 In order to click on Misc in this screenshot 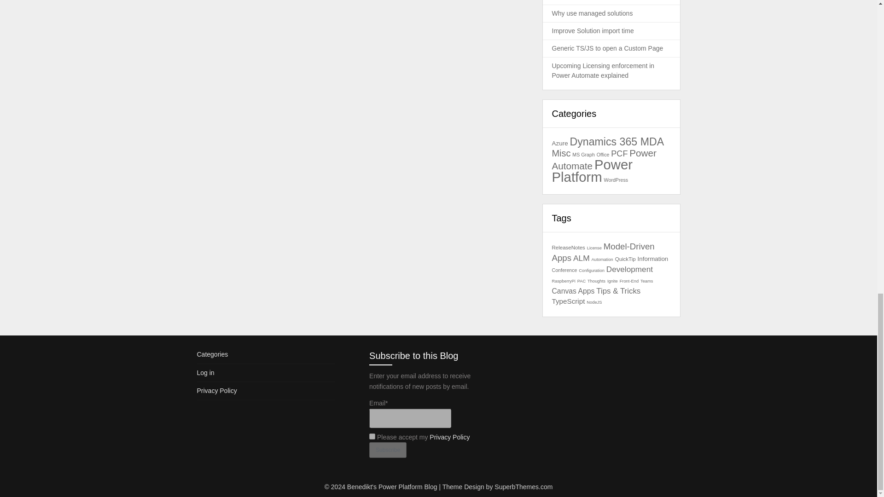, I will do `click(561, 153)`.